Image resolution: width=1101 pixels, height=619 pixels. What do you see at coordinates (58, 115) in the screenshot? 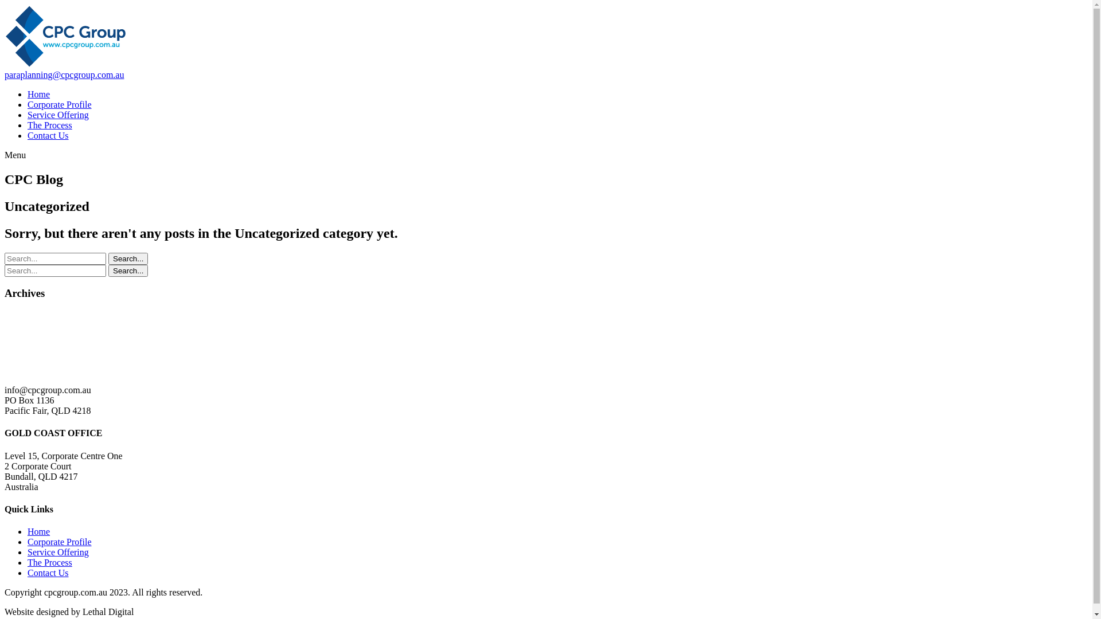
I see `Service Offering` at bounding box center [58, 115].